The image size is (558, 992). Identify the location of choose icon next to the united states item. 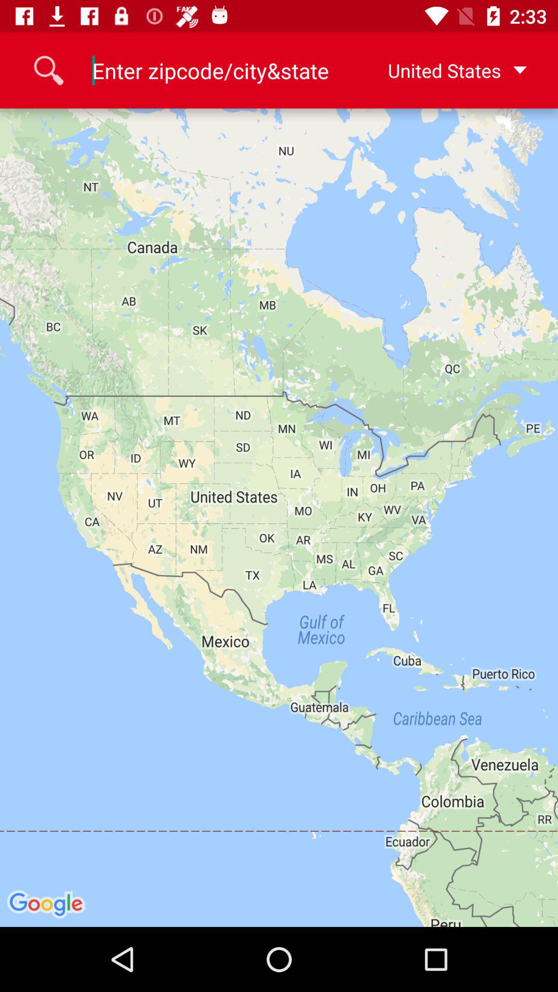
(210, 70).